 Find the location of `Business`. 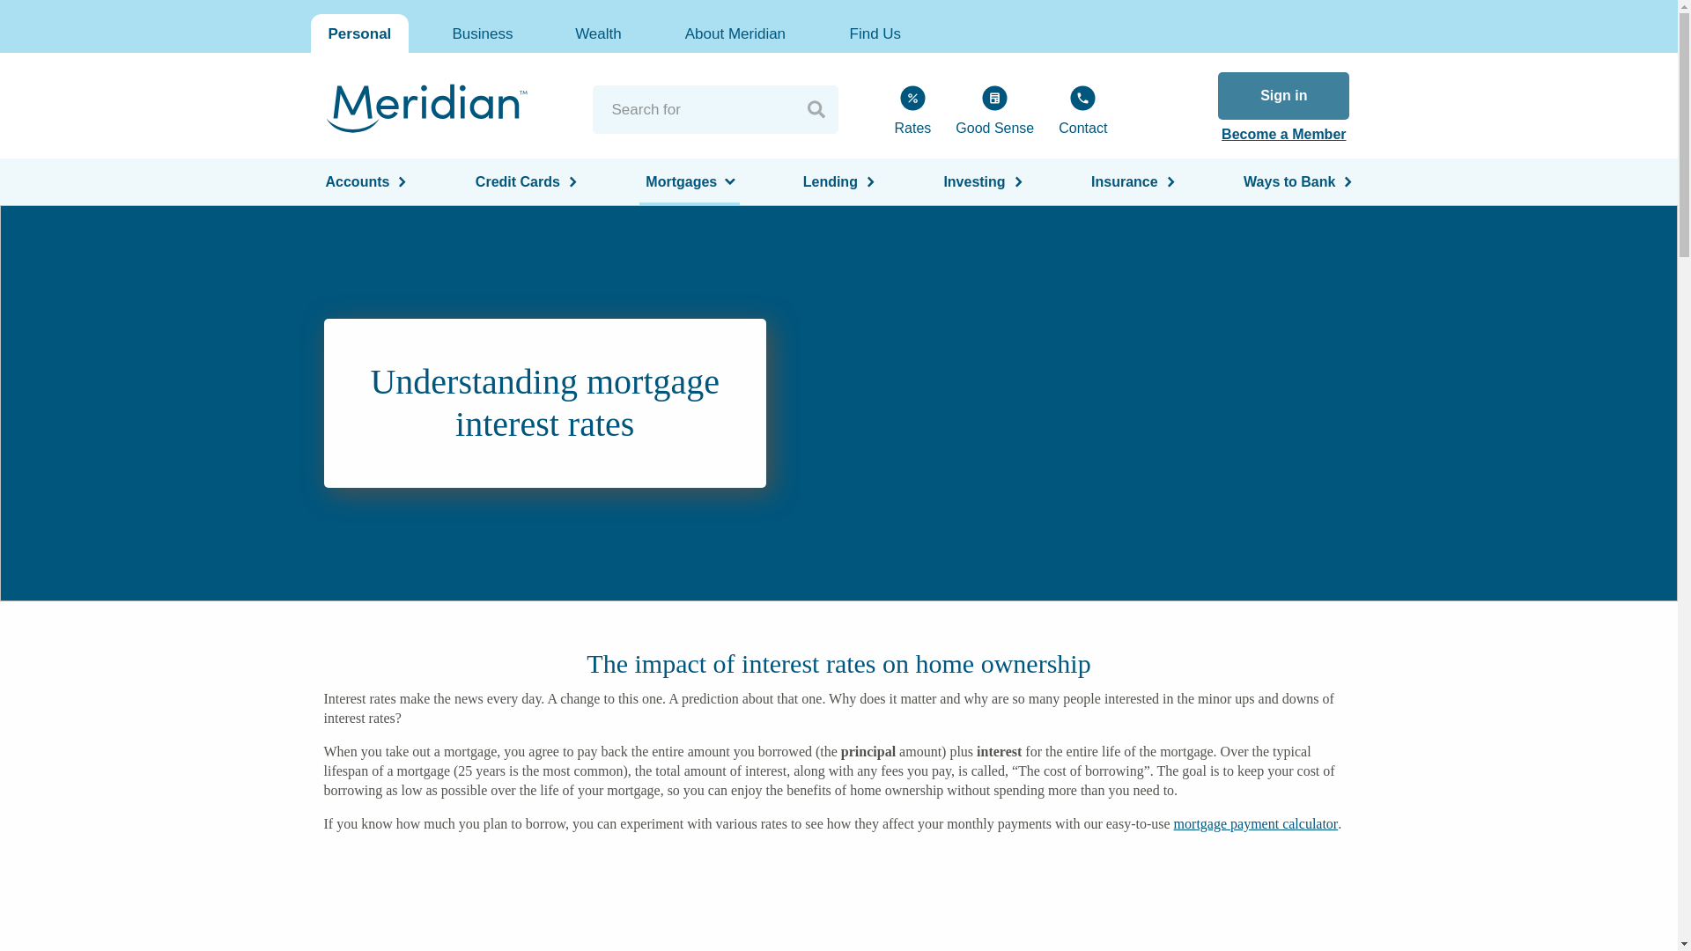

Business is located at coordinates (483, 33).